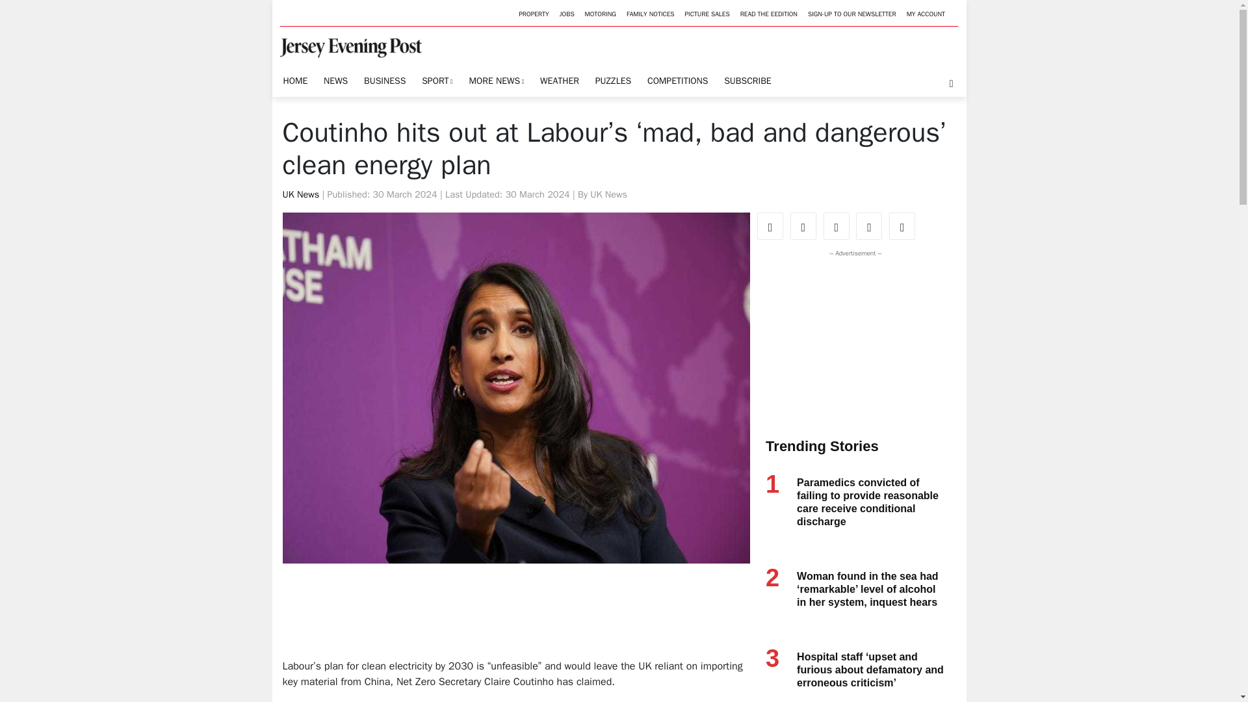  What do you see at coordinates (567, 14) in the screenshot?
I see `JOBS` at bounding box center [567, 14].